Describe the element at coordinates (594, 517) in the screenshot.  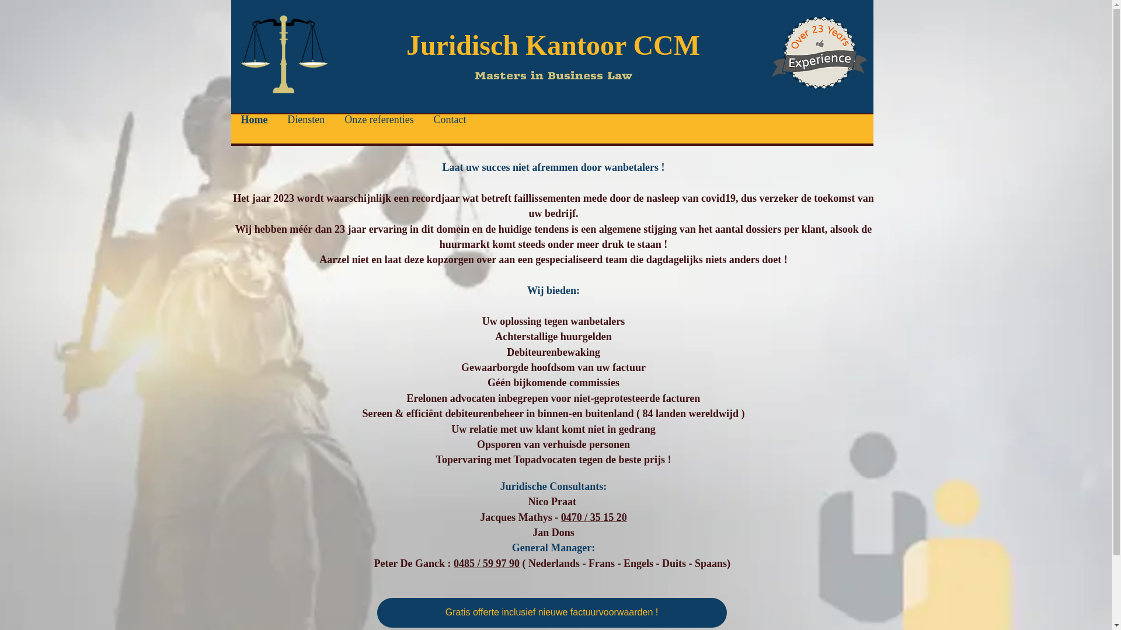
I see `0470 / 35 15 20` at that location.